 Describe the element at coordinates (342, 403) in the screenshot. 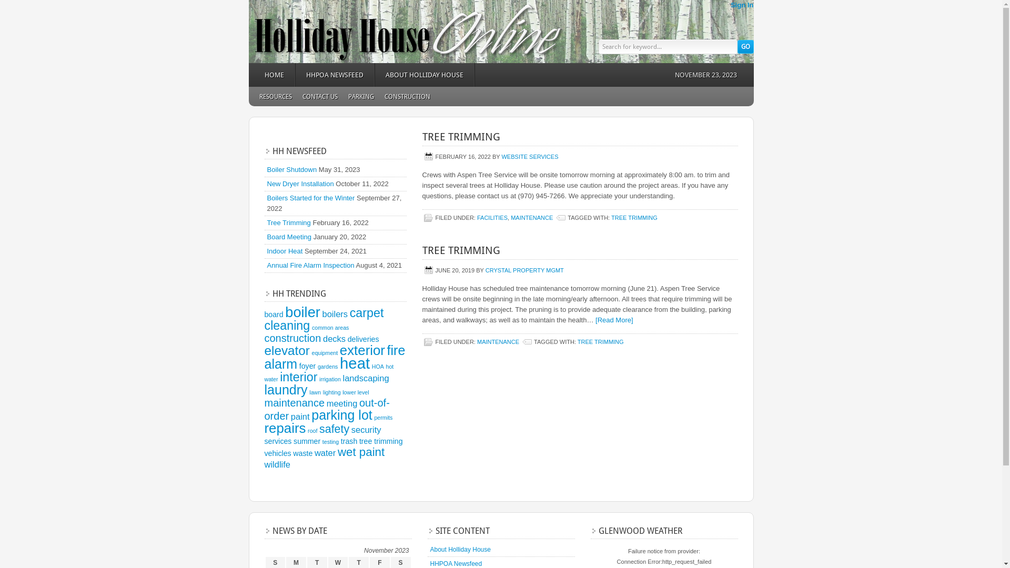

I see `meeting` at that location.